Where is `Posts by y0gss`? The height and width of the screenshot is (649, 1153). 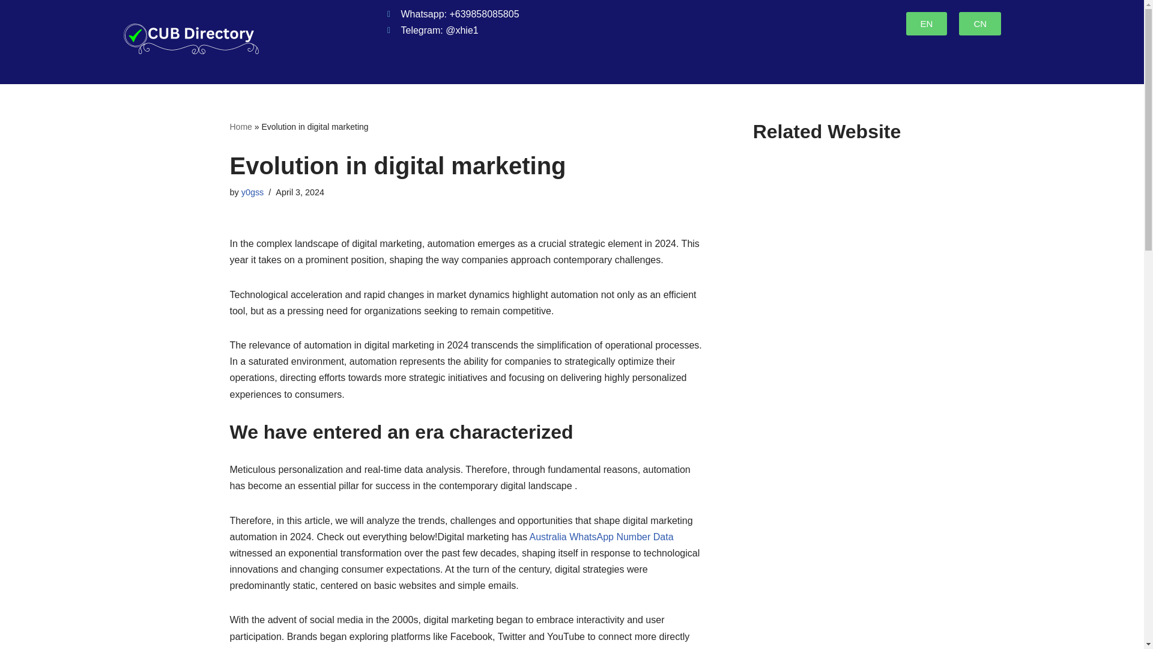 Posts by y0gss is located at coordinates (252, 192).